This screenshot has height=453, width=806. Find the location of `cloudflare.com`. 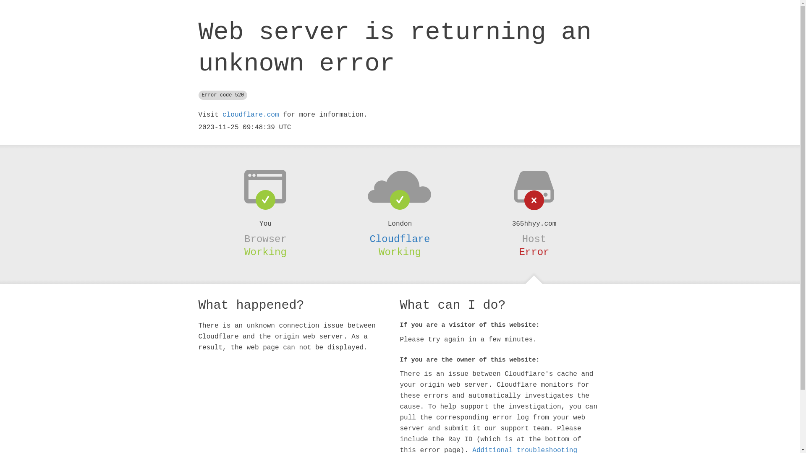

cloudflare.com is located at coordinates (251, 115).